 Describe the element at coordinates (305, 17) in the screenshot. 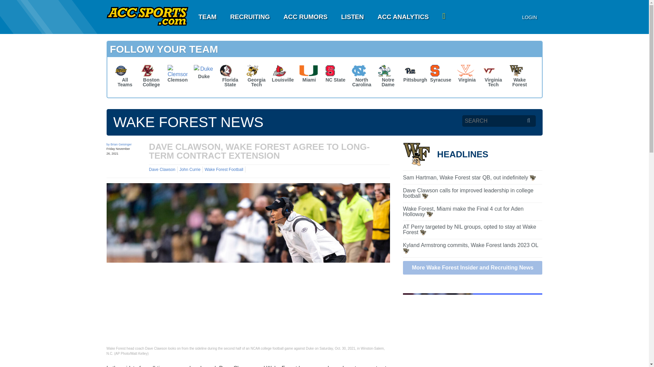

I see `ACC RUMORS` at that location.